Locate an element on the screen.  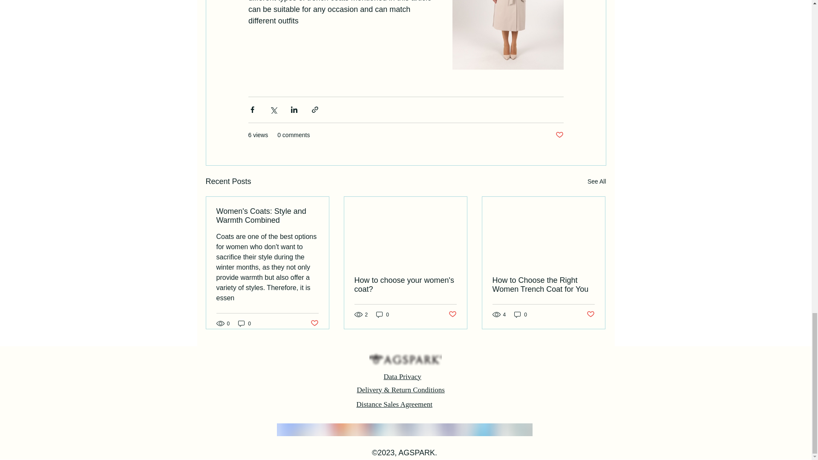
0 is located at coordinates (245, 323).